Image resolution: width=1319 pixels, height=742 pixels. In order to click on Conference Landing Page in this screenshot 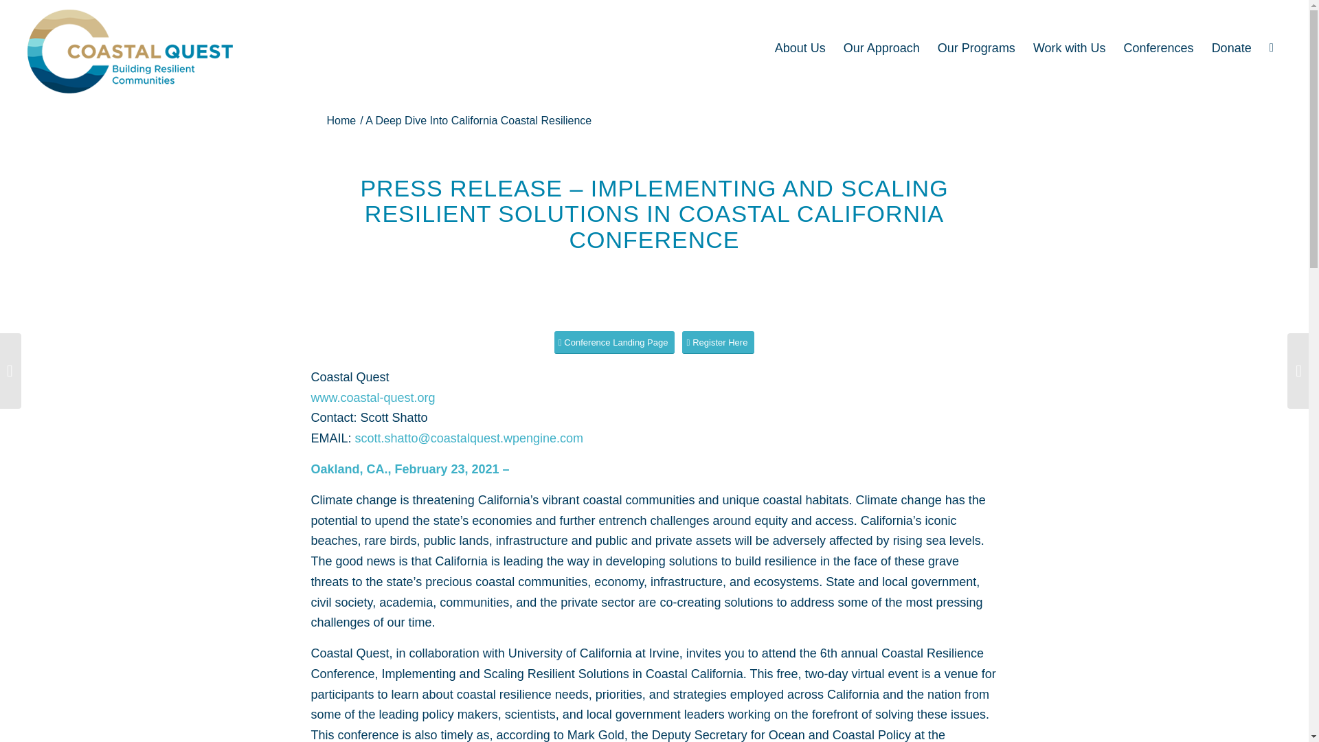, I will do `click(614, 342)`.